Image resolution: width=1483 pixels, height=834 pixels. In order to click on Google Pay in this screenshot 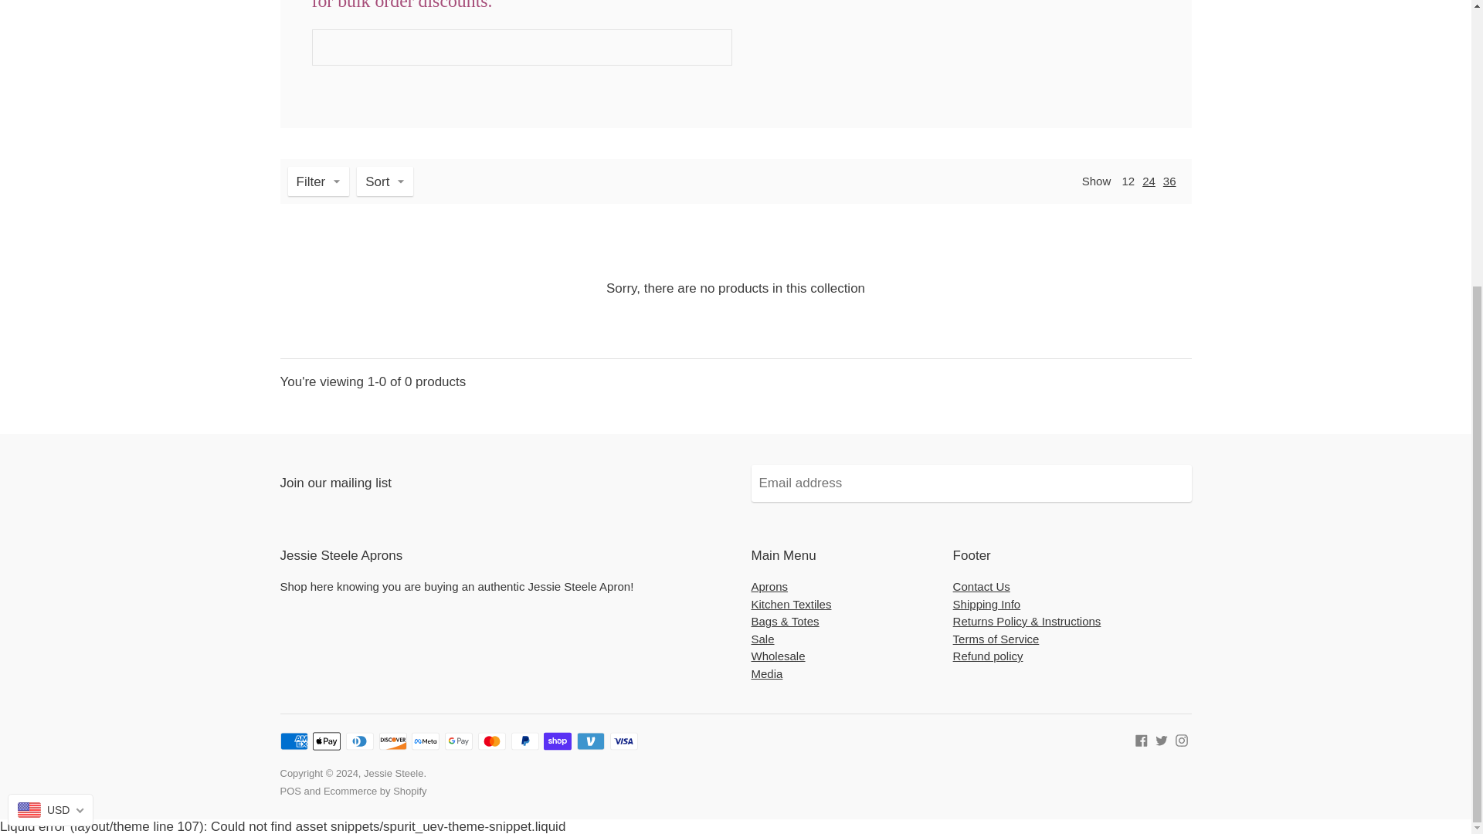, I will do `click(459, 741)`.